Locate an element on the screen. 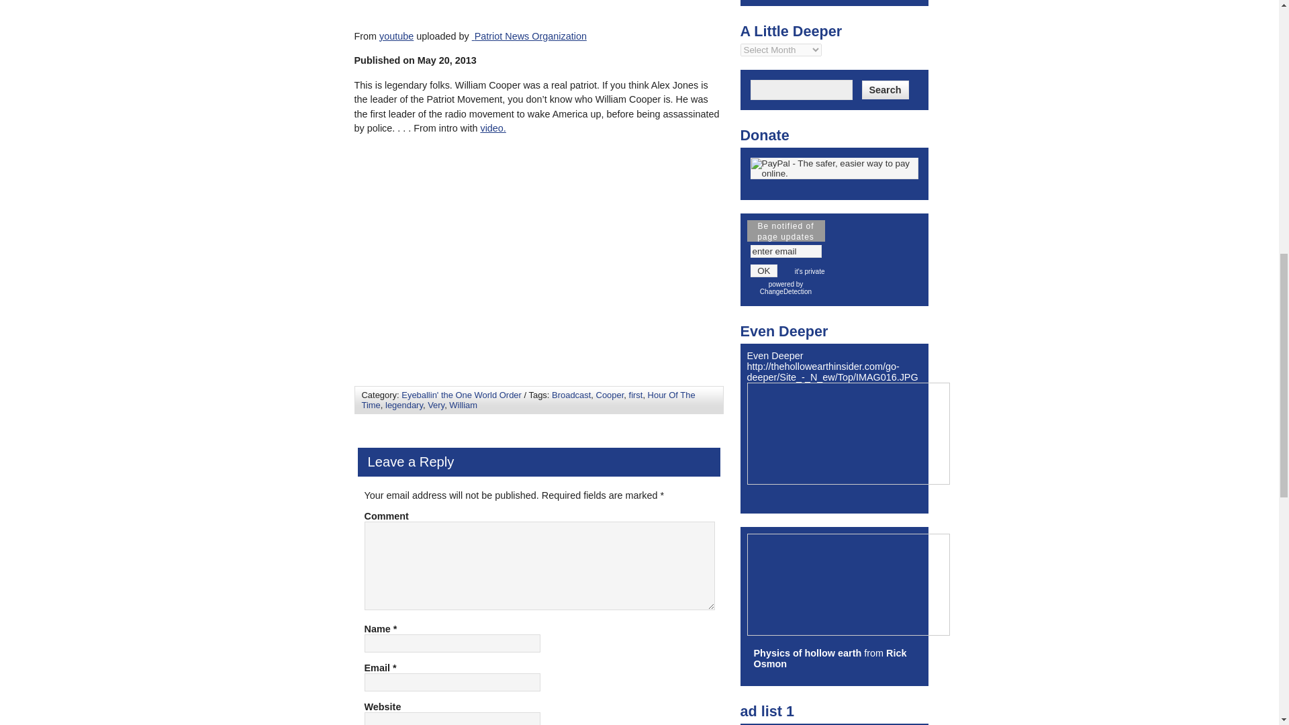 The height and width of the screenshot is (725, 1289). Cooper is located at coordinates (610, 395).